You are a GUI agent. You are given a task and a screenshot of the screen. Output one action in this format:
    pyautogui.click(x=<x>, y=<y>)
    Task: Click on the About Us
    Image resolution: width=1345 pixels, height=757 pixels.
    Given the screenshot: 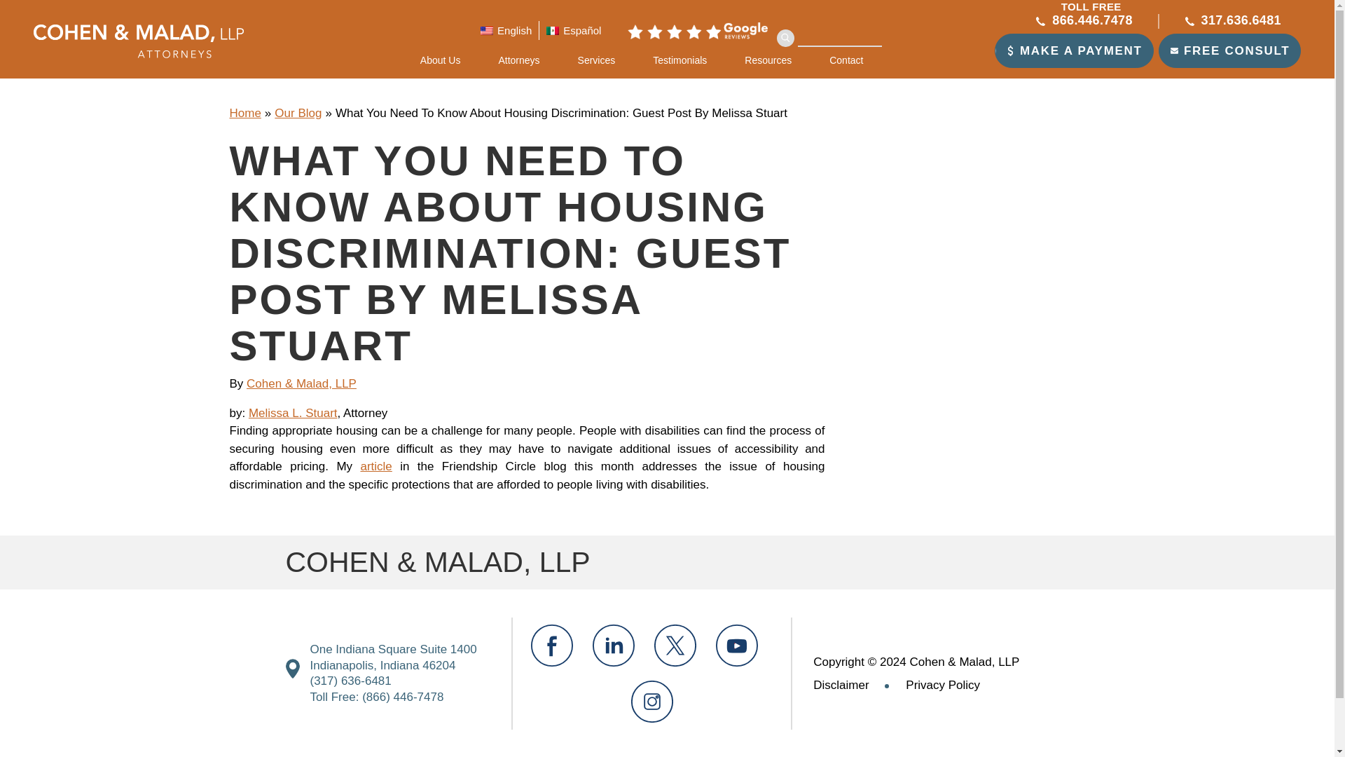 What is the action you would take?
    pyautogui.click(x=450, y=60)
    